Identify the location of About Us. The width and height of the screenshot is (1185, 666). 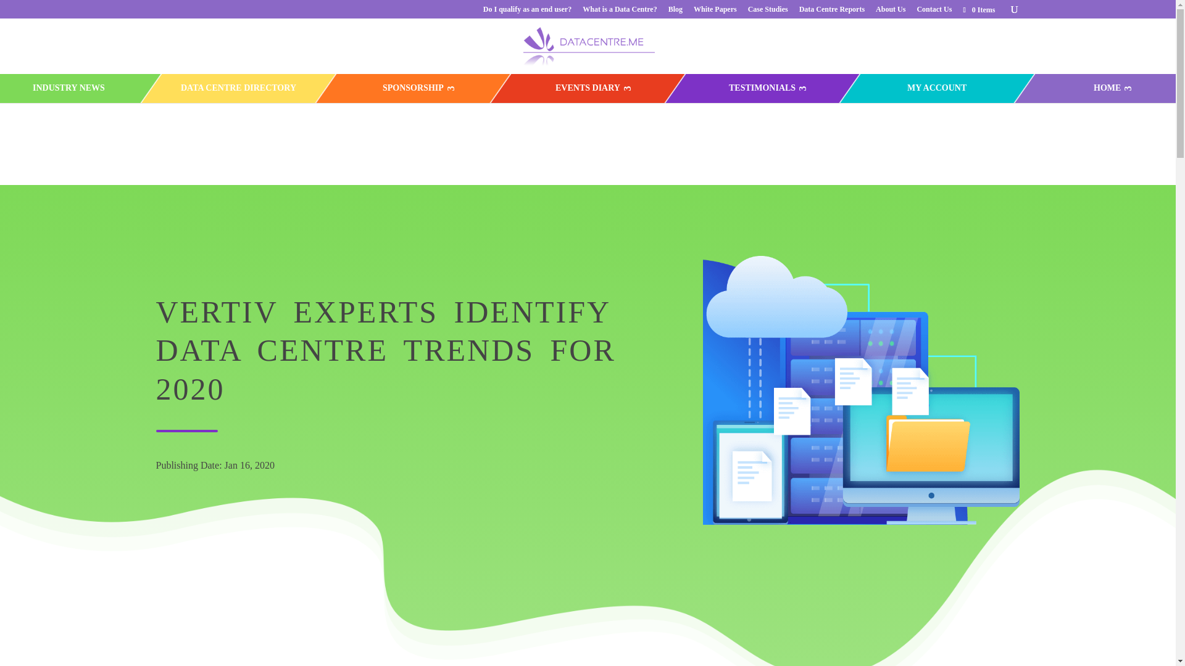
(890, 12).